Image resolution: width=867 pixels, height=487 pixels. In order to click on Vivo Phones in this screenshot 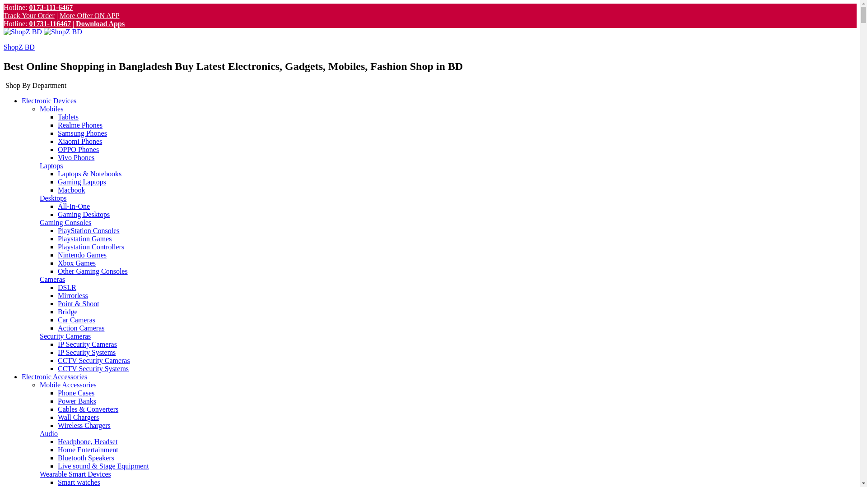, I will do `click(76, 158)`.